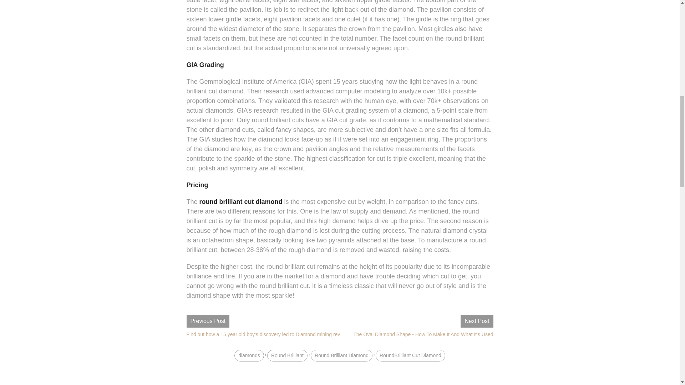 The width and height of the screenshot is (685, 385). I want to click on Previous Post, so click(208, 321).